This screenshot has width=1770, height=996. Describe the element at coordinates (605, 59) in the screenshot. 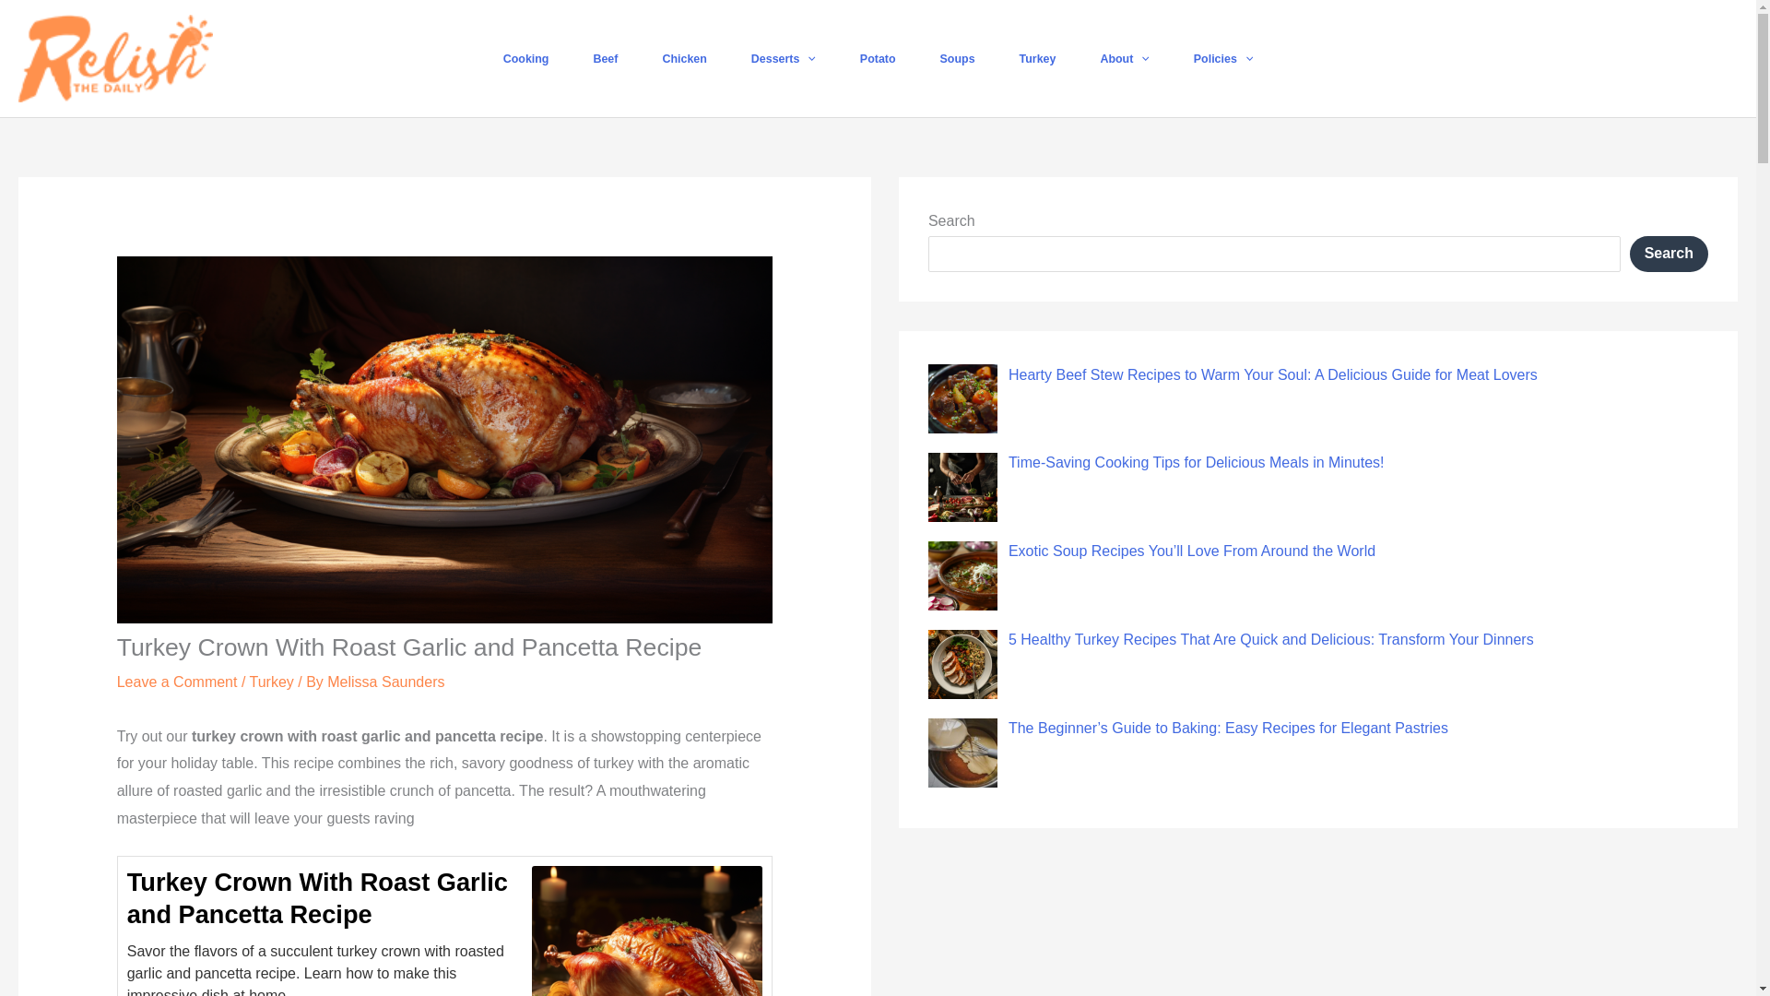

I see `Beef` at that location.